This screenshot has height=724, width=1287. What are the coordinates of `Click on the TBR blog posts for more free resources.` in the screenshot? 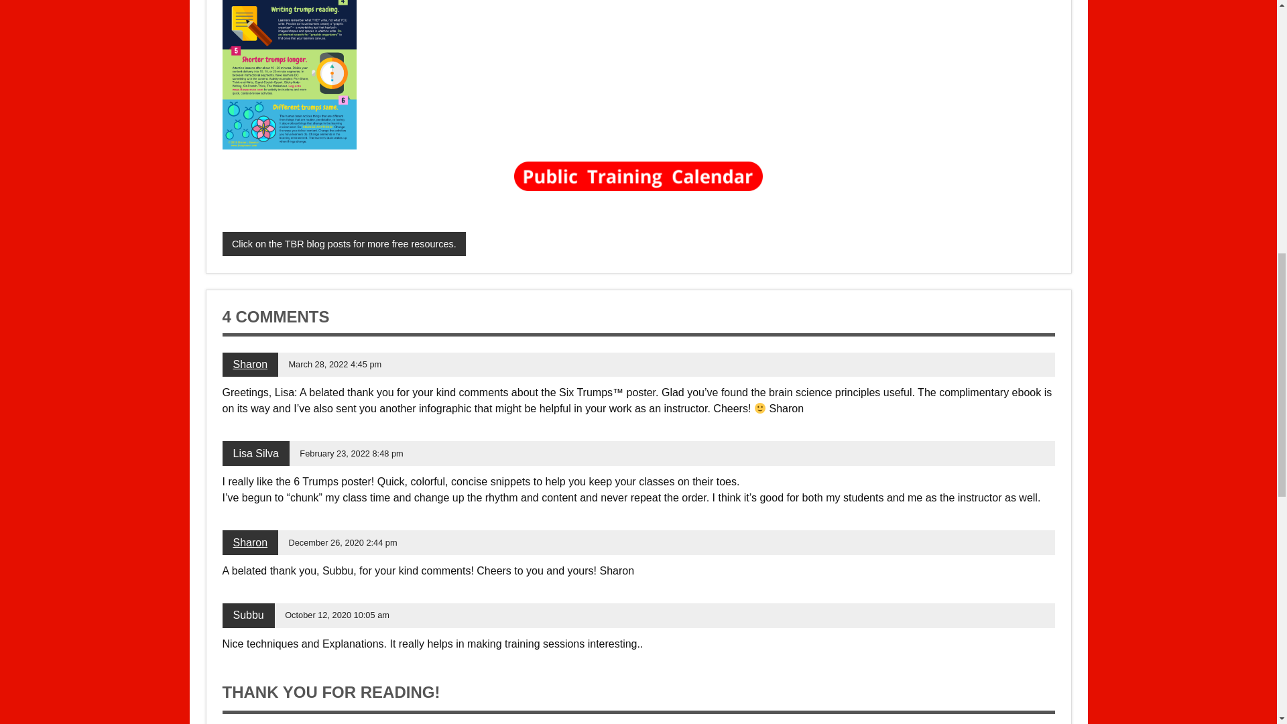 It's located at (345, 244).